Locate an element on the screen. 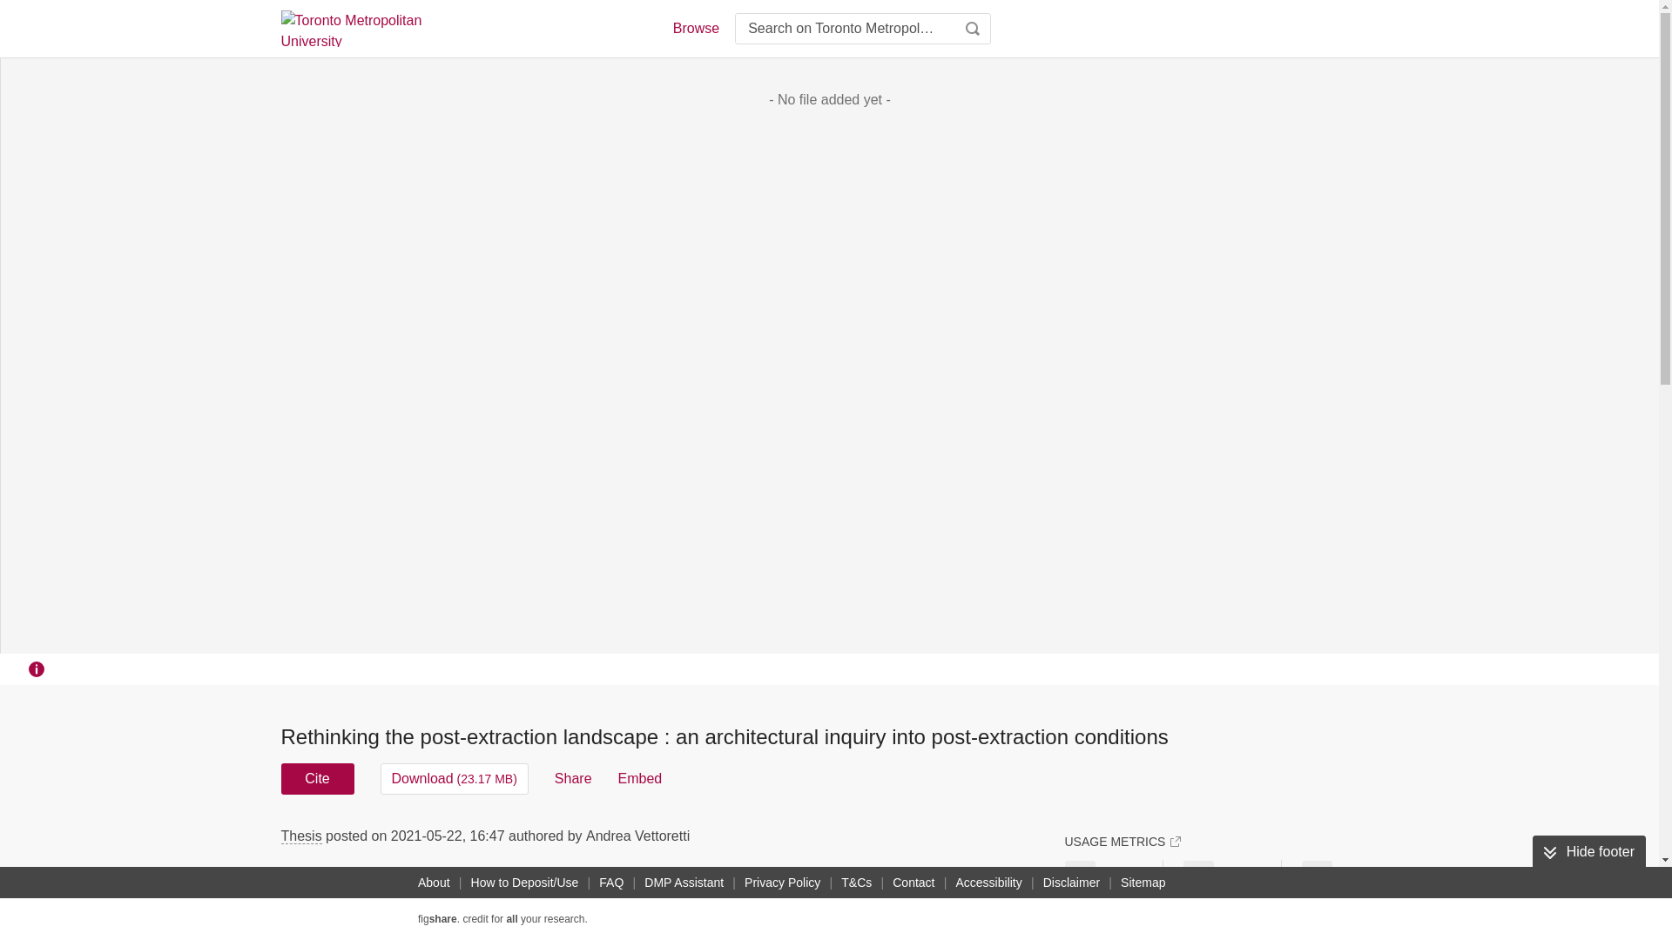  About is located at coordinates (434, 883).